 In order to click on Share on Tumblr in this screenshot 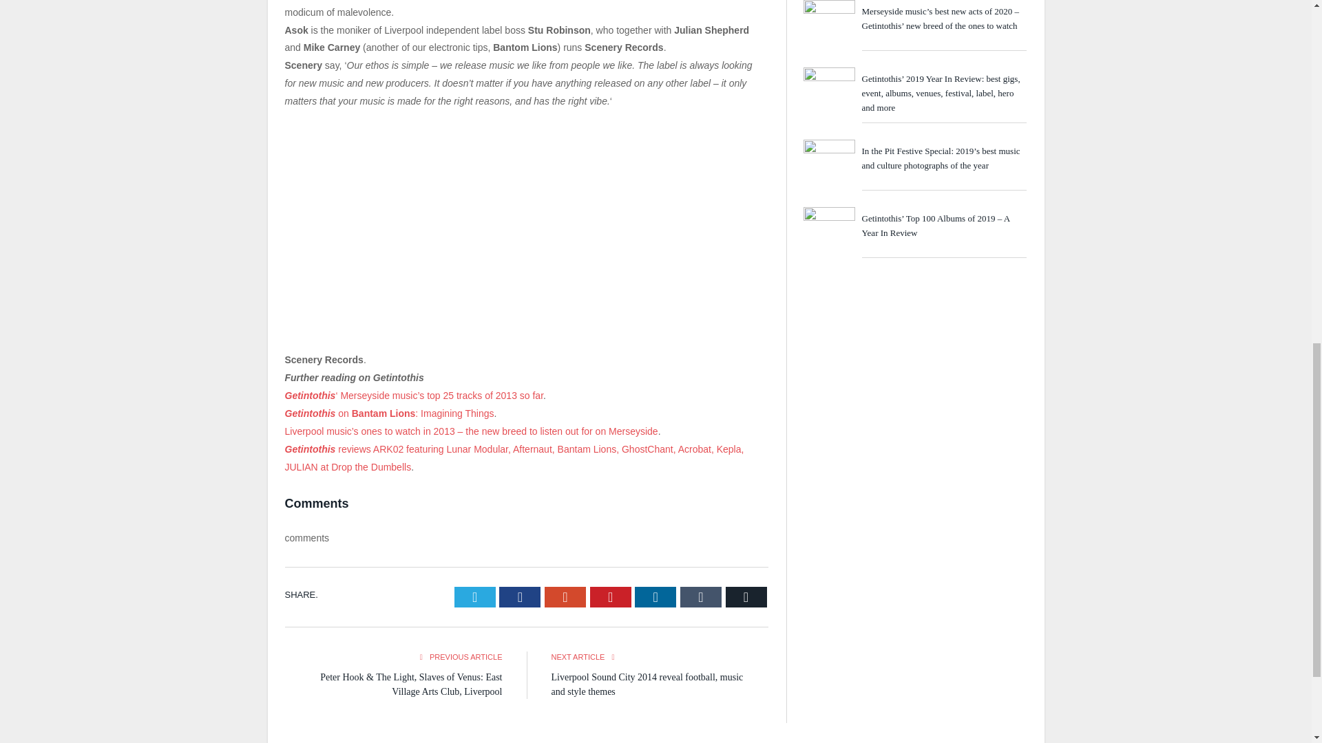, I will do `click(701, 597)`.